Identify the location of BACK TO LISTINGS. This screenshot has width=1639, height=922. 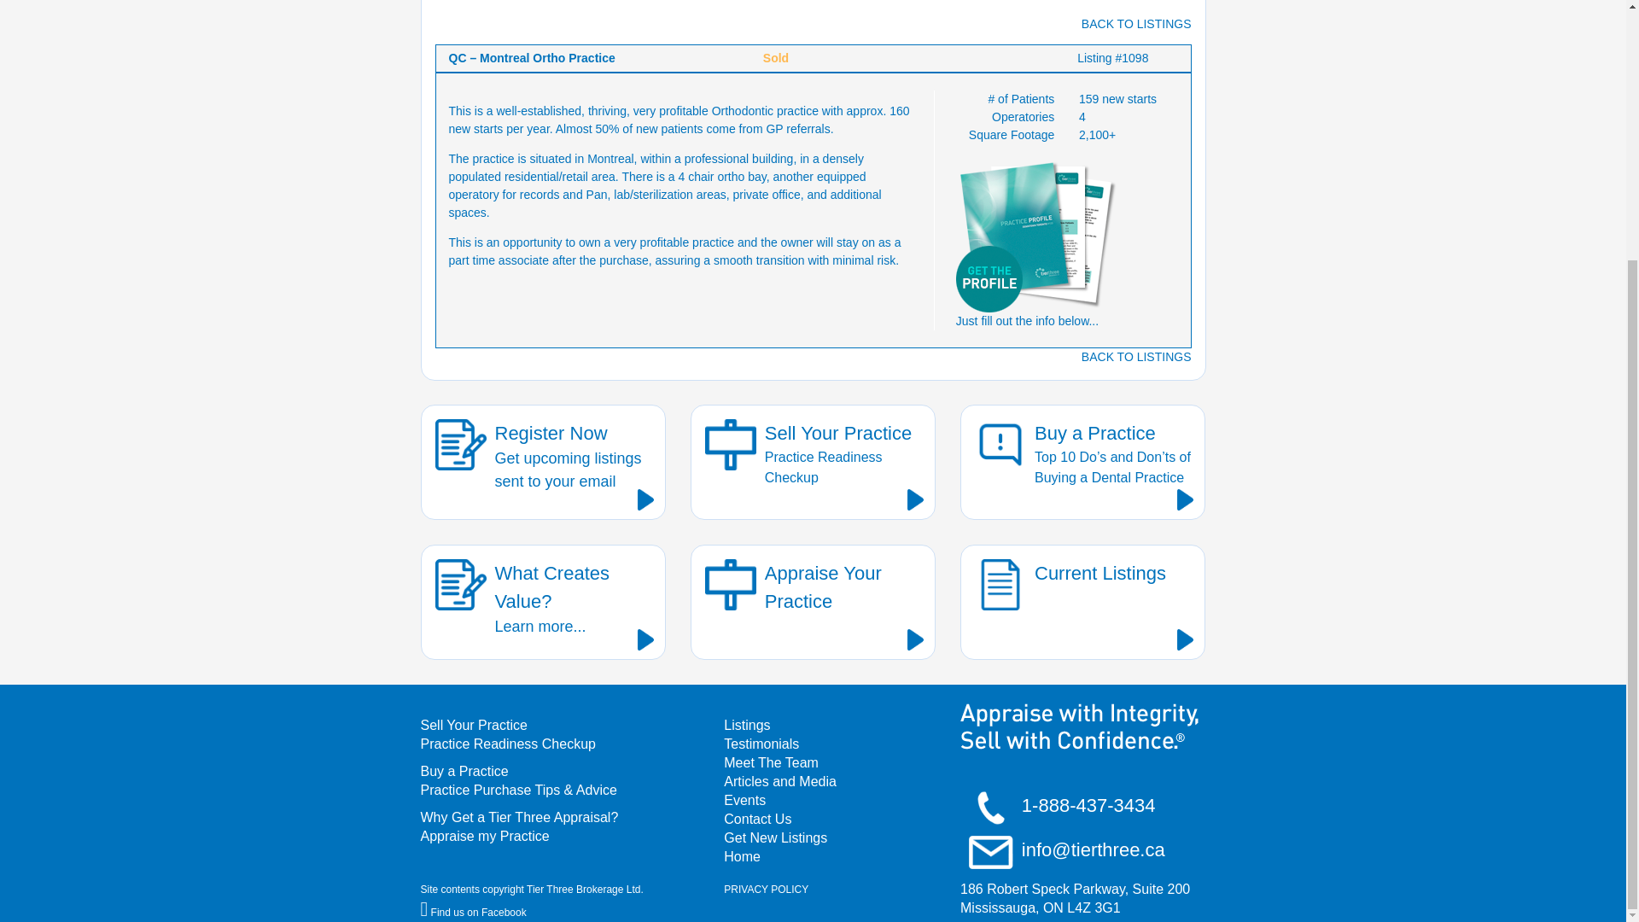
(1136, 357).